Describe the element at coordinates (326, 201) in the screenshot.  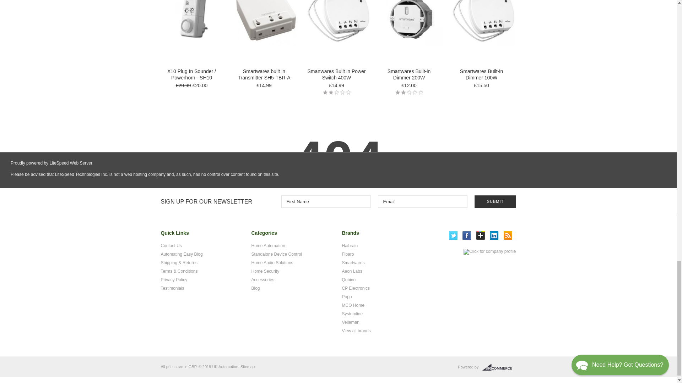
I see `First Name` at that location.